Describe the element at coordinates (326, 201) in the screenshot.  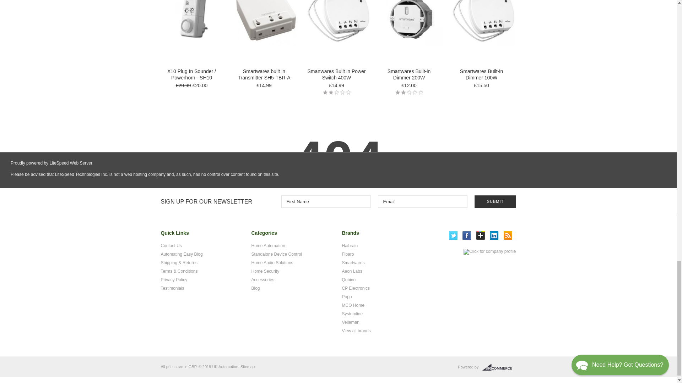
I see `First Name` at that location.